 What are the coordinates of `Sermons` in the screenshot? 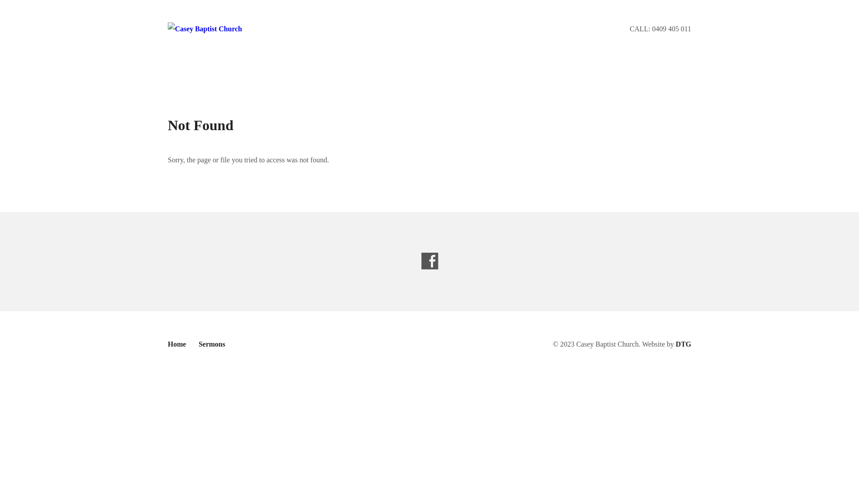 It's located at (330, 71).